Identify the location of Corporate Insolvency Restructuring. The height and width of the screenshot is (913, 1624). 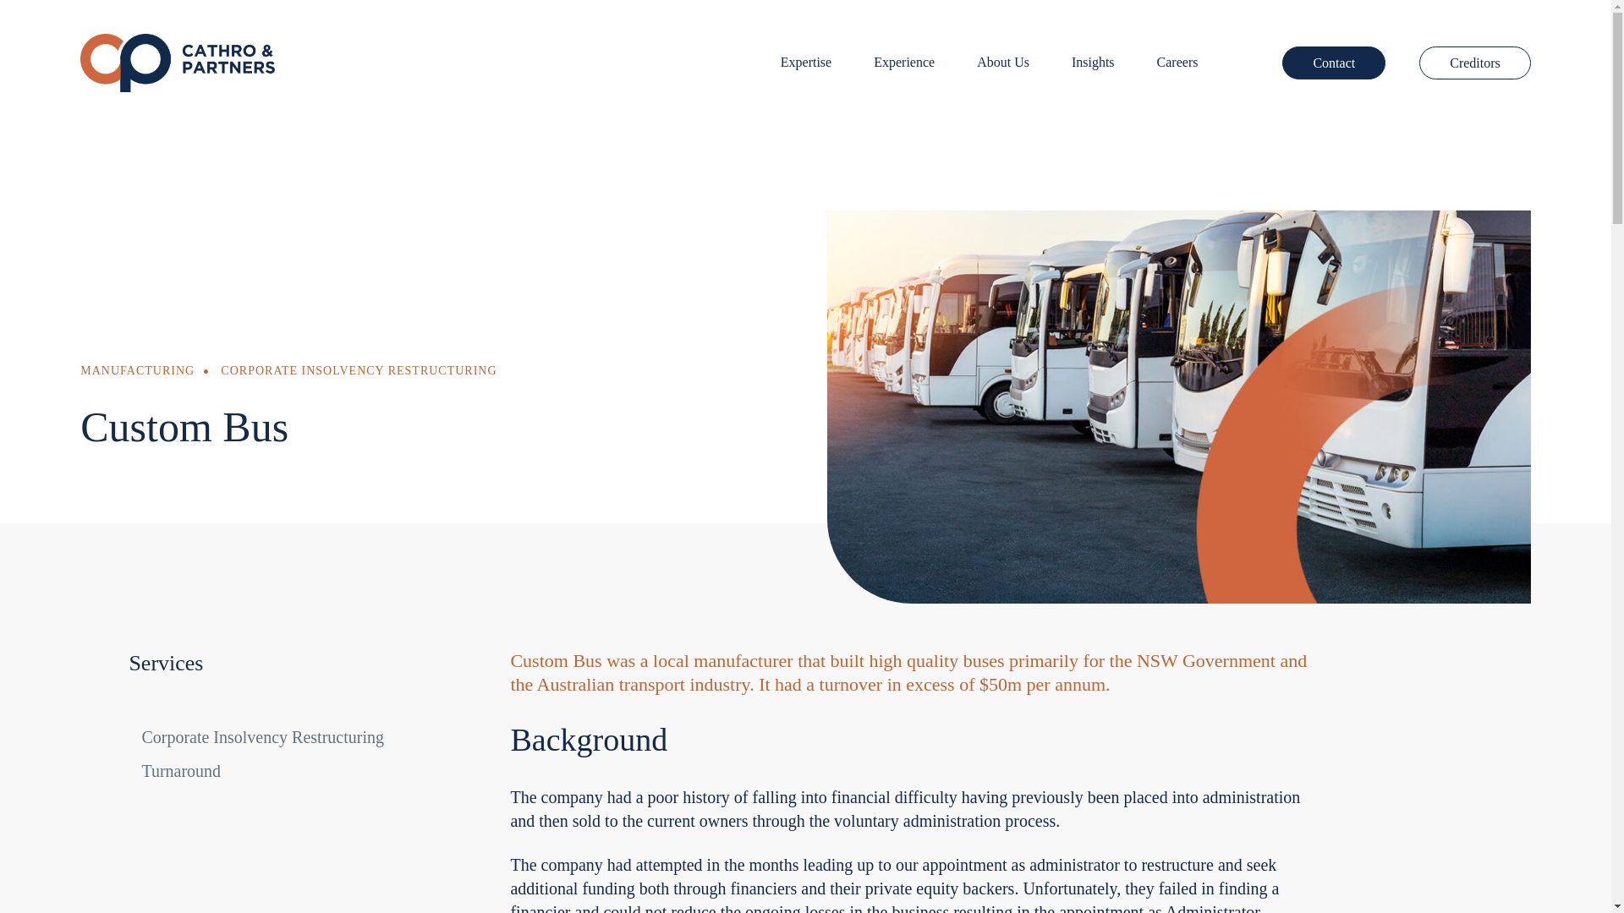
(255, 737).